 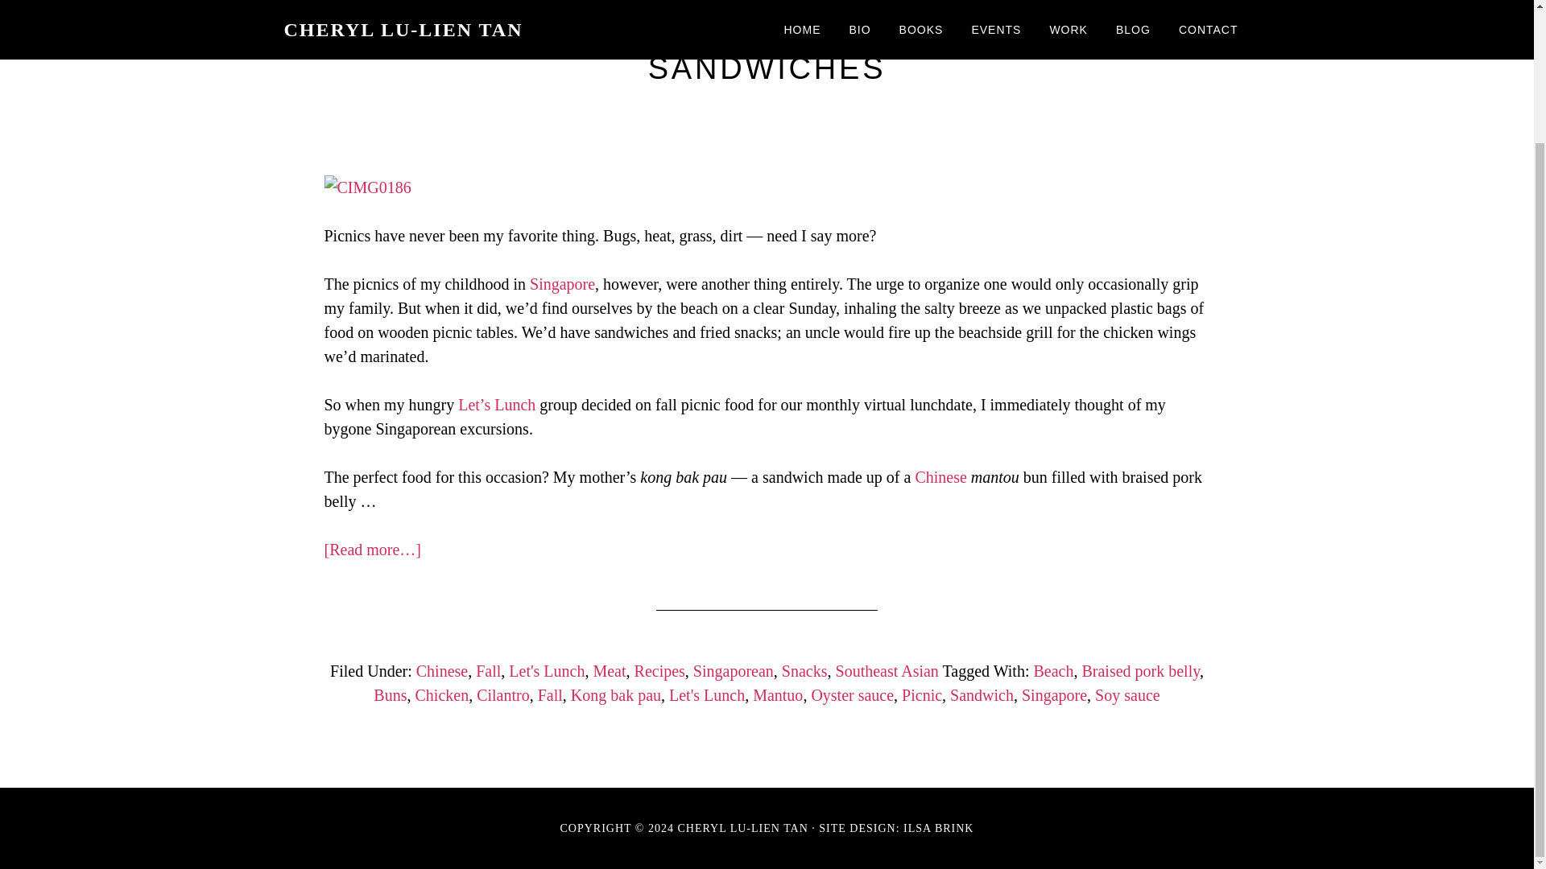 What do you see at coordinates (441, 695) in the screenshot?
I see `Chicken` at bounding box center [441, 695].